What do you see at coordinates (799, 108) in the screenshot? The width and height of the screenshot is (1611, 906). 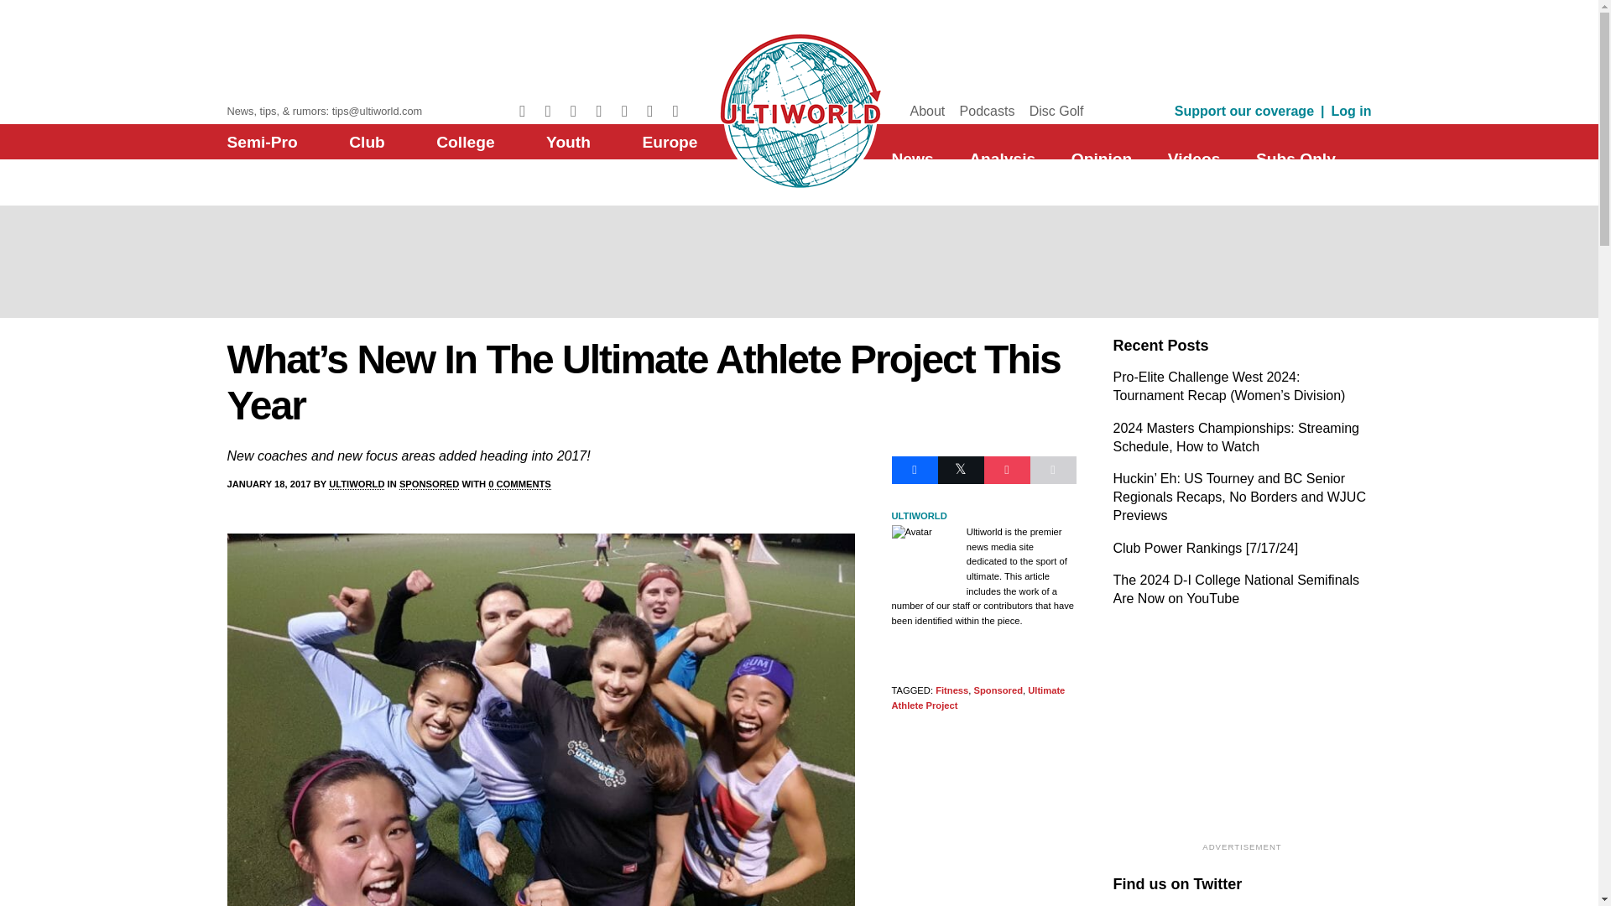 I see `Ultiworld` at bounding box center [799, 108].